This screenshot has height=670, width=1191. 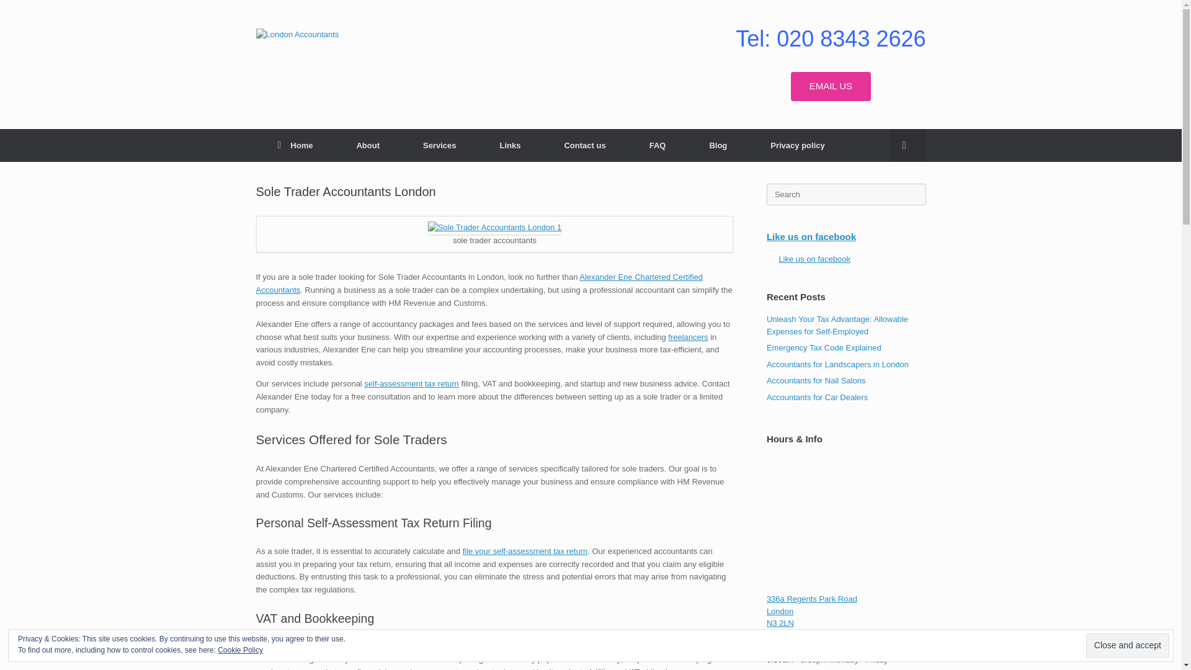 What do you see at coordinates (411, 383) in the screenshot?
I see `self-assessment tax return` at bounding box center [411, 383].